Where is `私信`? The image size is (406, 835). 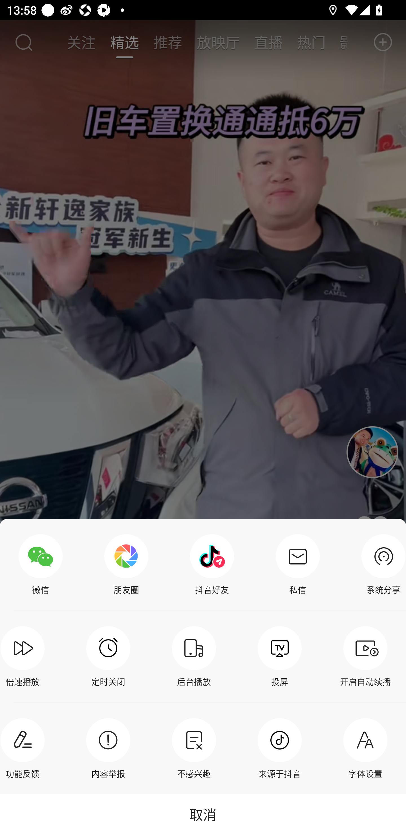
私信 is located at coordinates (298, 565).